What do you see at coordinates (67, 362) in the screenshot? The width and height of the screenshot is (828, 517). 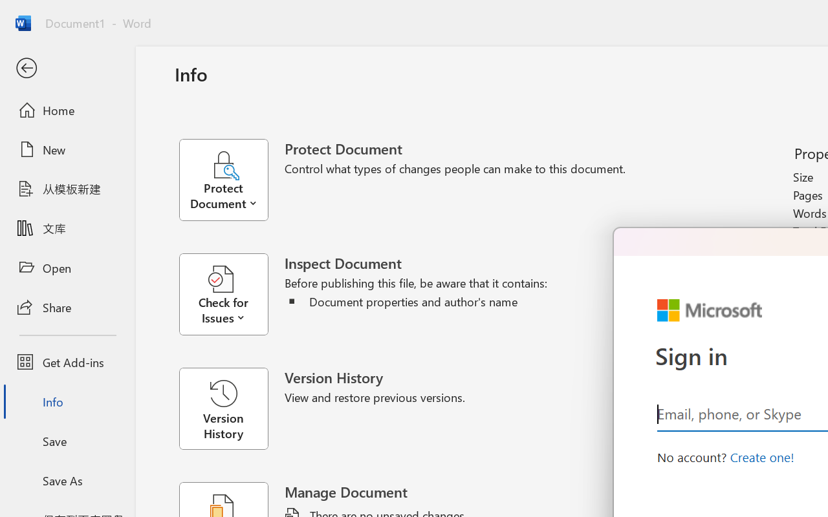 I see `Get Add-ins` at bounding box center [67, 362].